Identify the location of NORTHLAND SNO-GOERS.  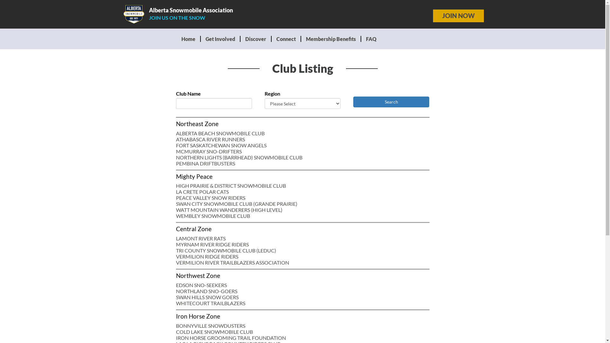
(207, 291).